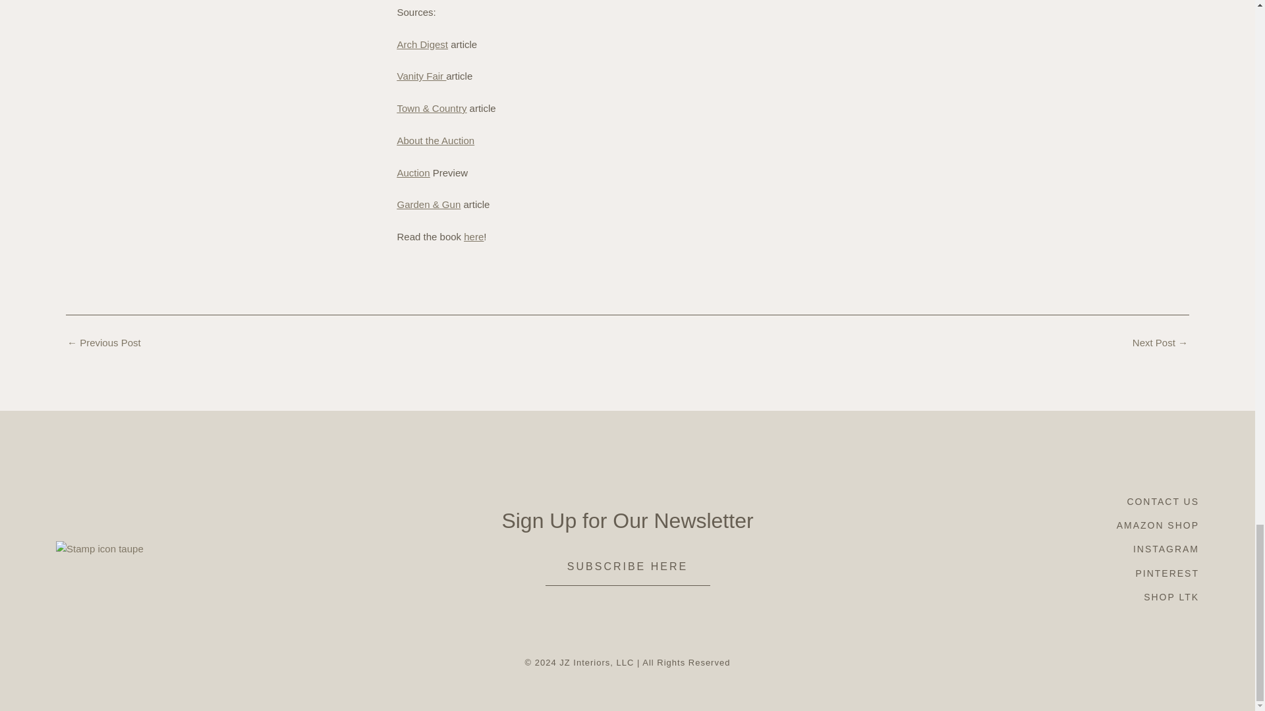 Image resolution: width=1265 pixels, height=711 pixels. What do you see at coordinates (103, 342) in the screenshot?
I see `May Mood` at bounding box center [103, 342].